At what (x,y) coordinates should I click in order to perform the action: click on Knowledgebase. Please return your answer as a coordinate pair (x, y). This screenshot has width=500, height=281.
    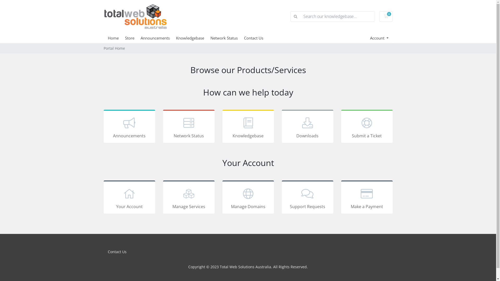
    Looking at the image, I should click on (193, 38).